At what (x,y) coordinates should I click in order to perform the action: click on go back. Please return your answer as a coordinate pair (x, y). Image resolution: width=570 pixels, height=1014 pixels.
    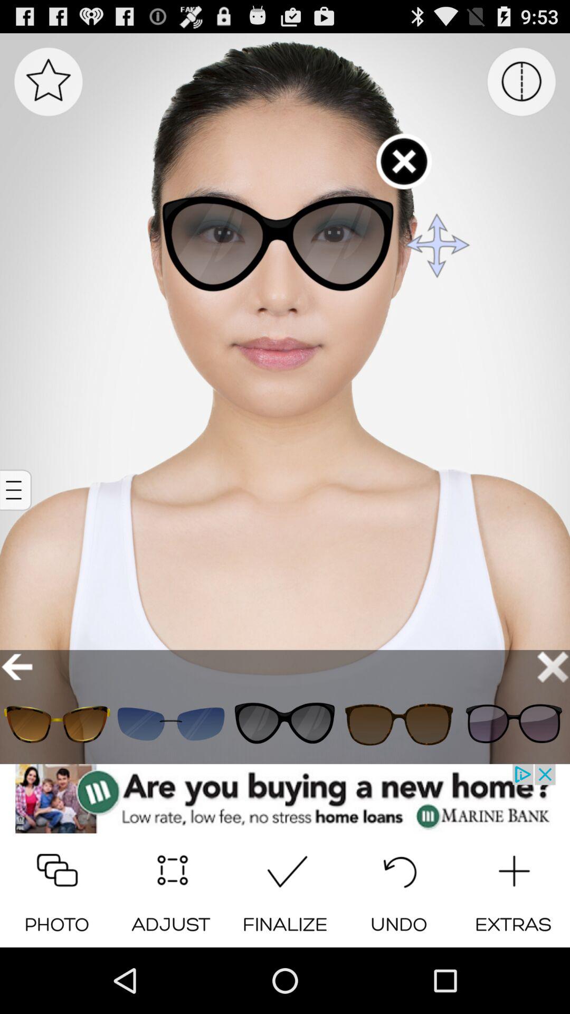
    Looking at the image, I should click on (17, 666).